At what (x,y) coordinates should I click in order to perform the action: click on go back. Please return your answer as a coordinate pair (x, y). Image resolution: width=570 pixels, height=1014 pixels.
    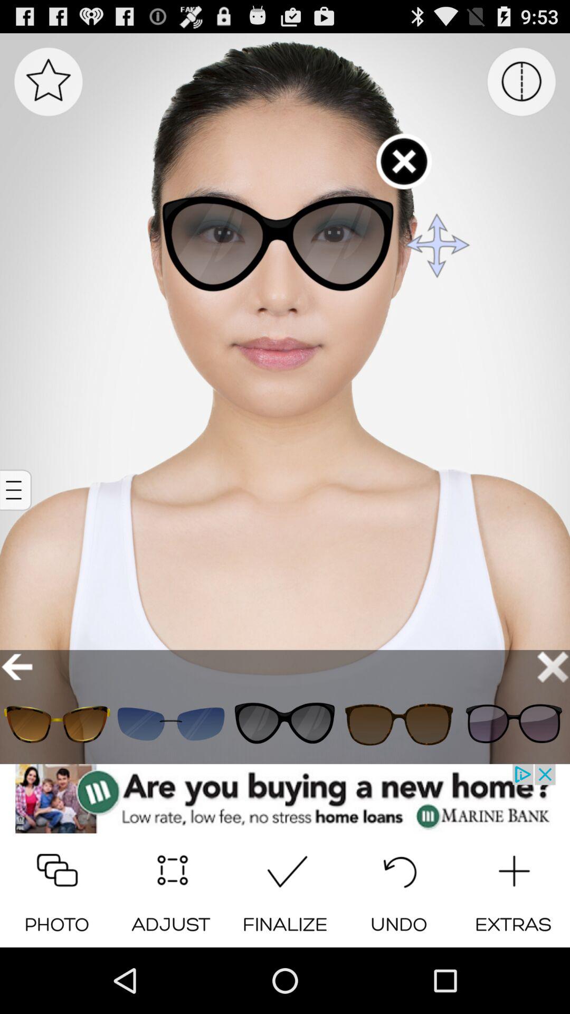
    Looking at the image, I should click on (17, 666).